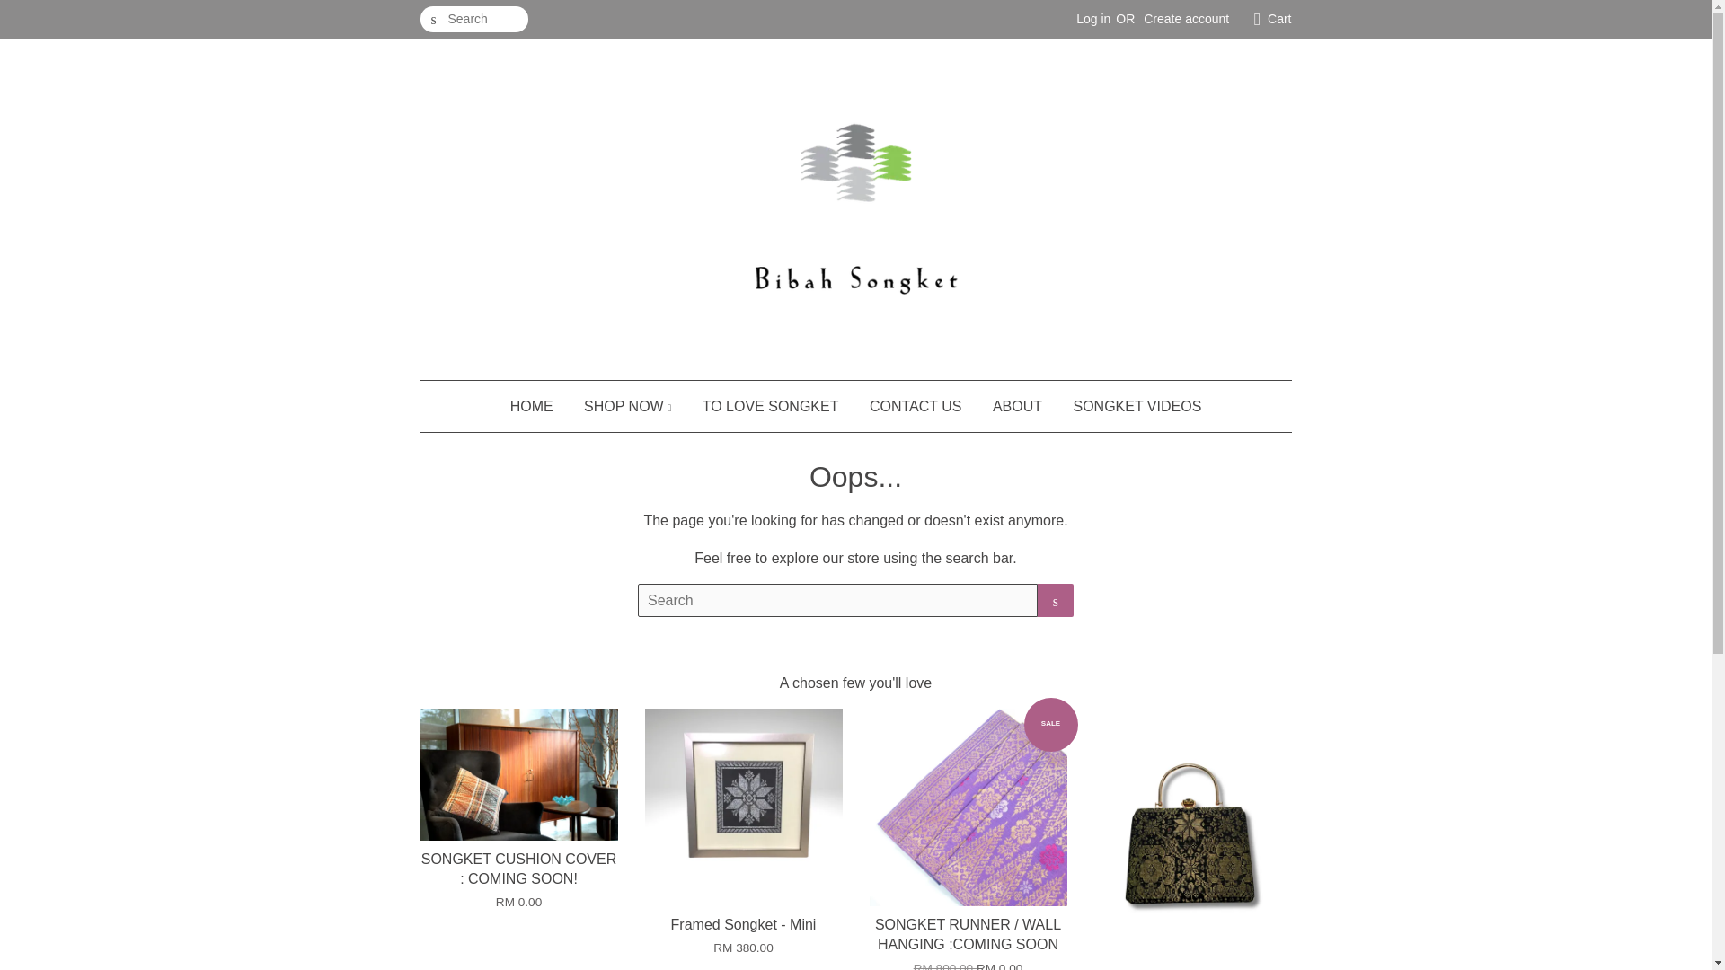 This screenshot has width=1725, height=970. Describe the element at coordinates (433, 20) in the screenshot. I see `Search` at that location.